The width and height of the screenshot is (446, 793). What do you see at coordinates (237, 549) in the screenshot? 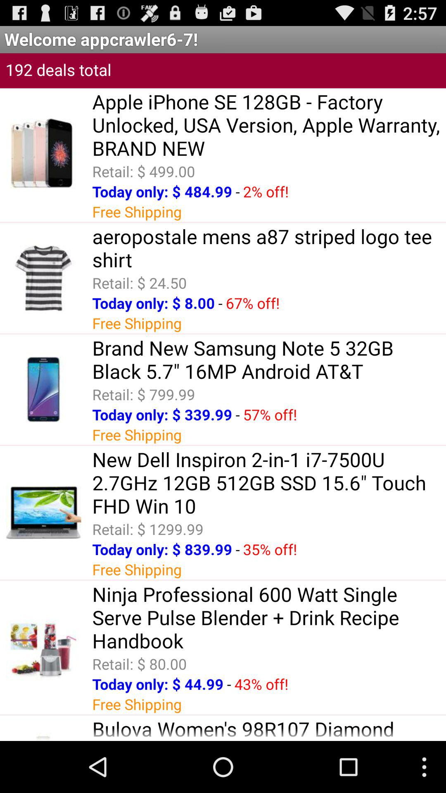
I see `press the icon next to the 35% off!` at bounding box center [237, 549].